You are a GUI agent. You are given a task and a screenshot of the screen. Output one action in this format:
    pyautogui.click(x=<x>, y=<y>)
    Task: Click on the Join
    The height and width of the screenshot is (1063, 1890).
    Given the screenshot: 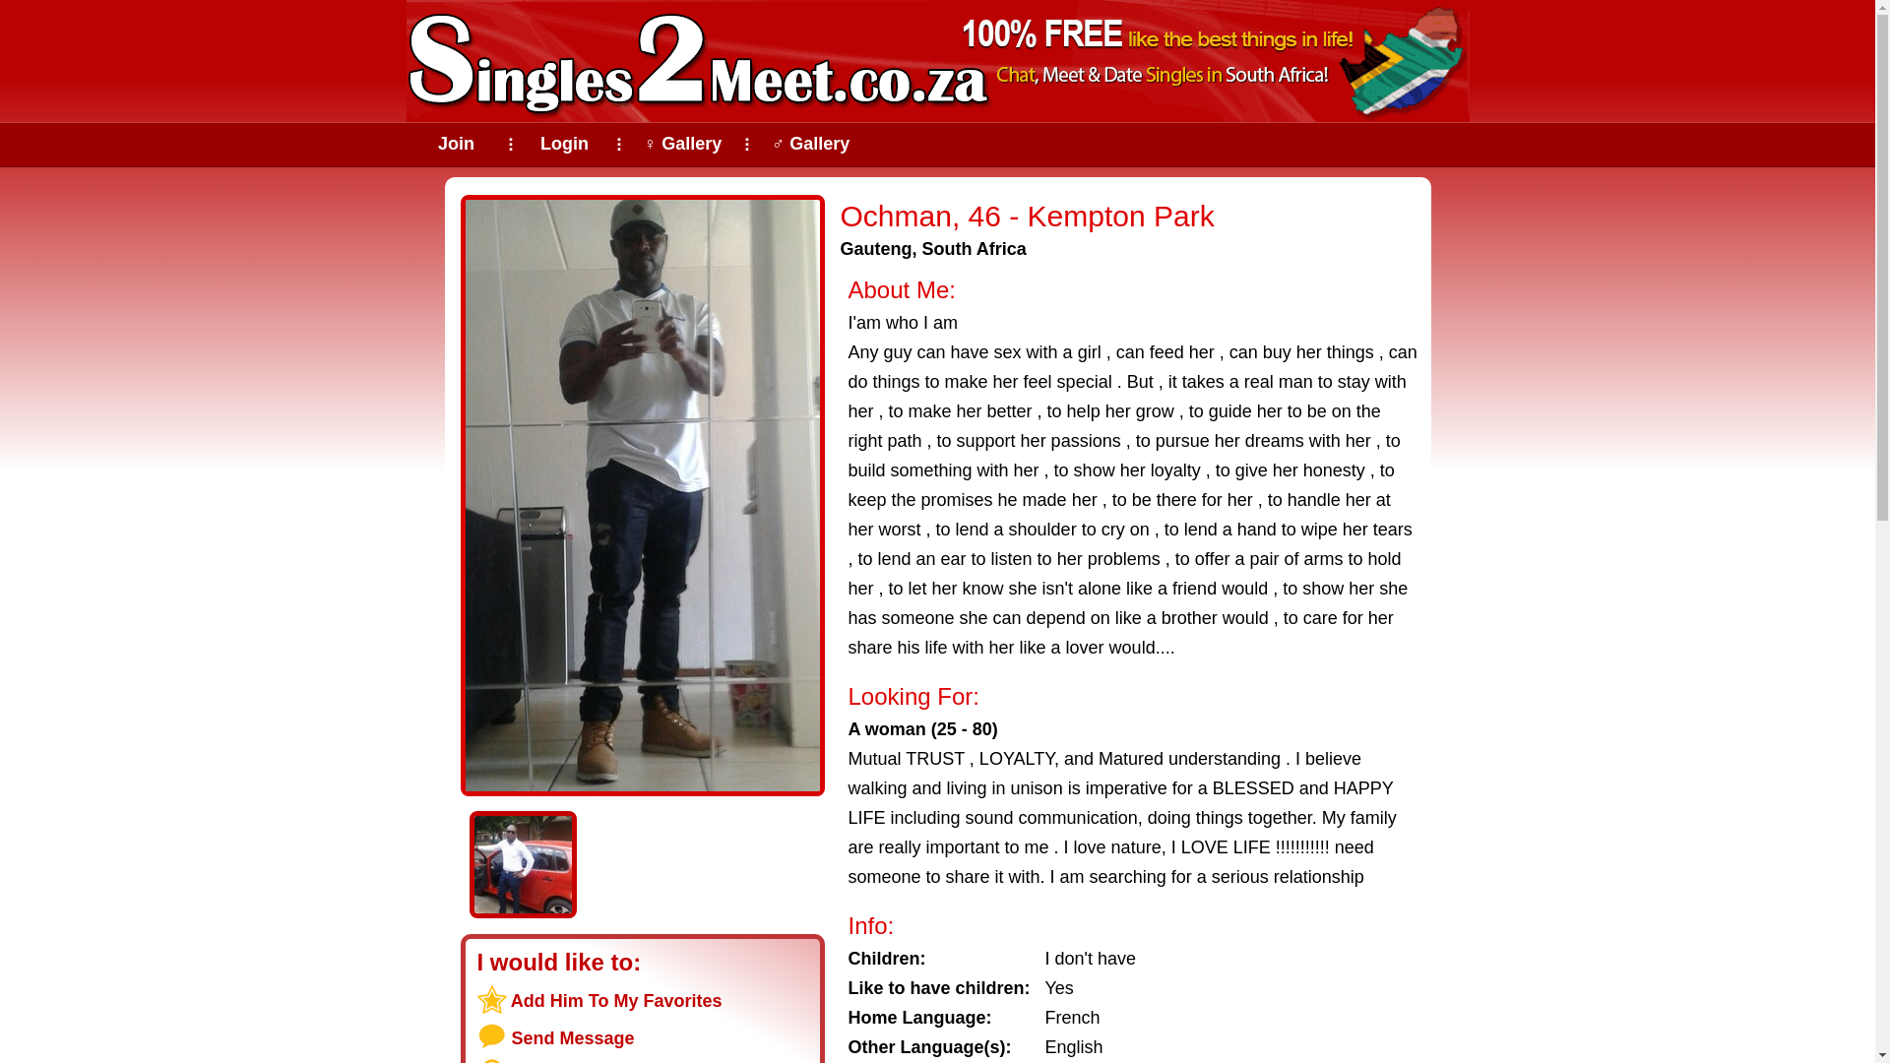 What is the action you would take?
    pyautogui.click(x=456, y=144)
    